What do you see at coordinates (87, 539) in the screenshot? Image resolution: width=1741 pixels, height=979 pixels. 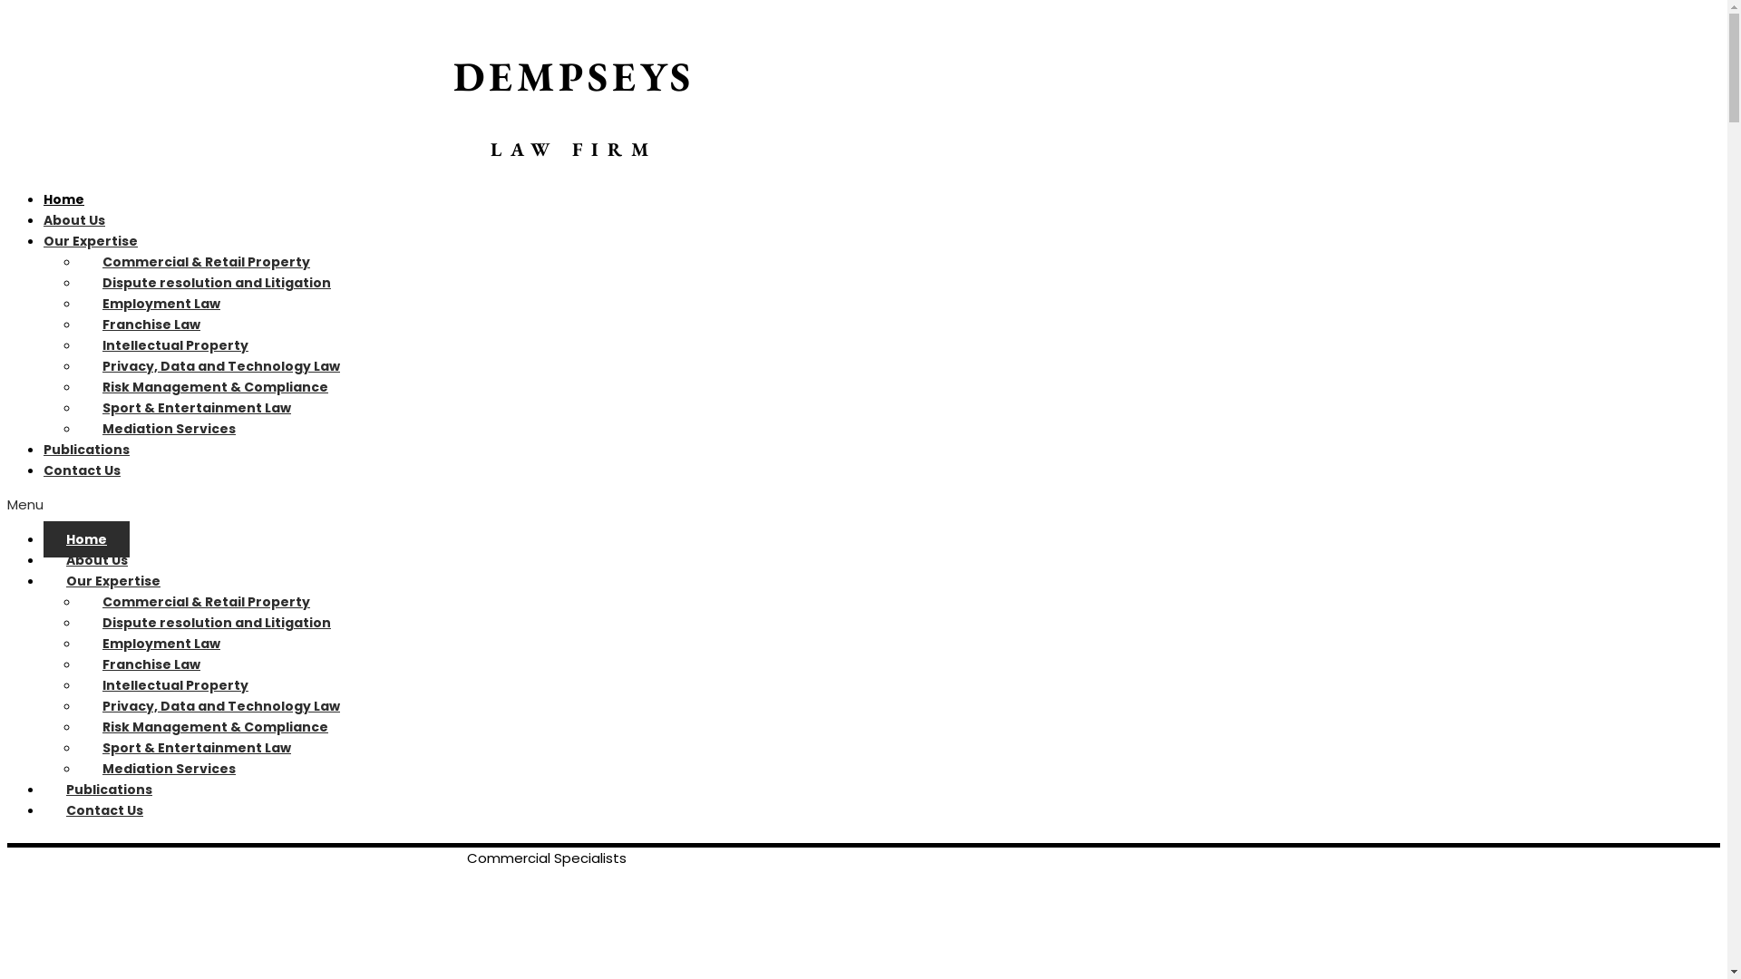 I see `Home` at bounding box center [87, 539].